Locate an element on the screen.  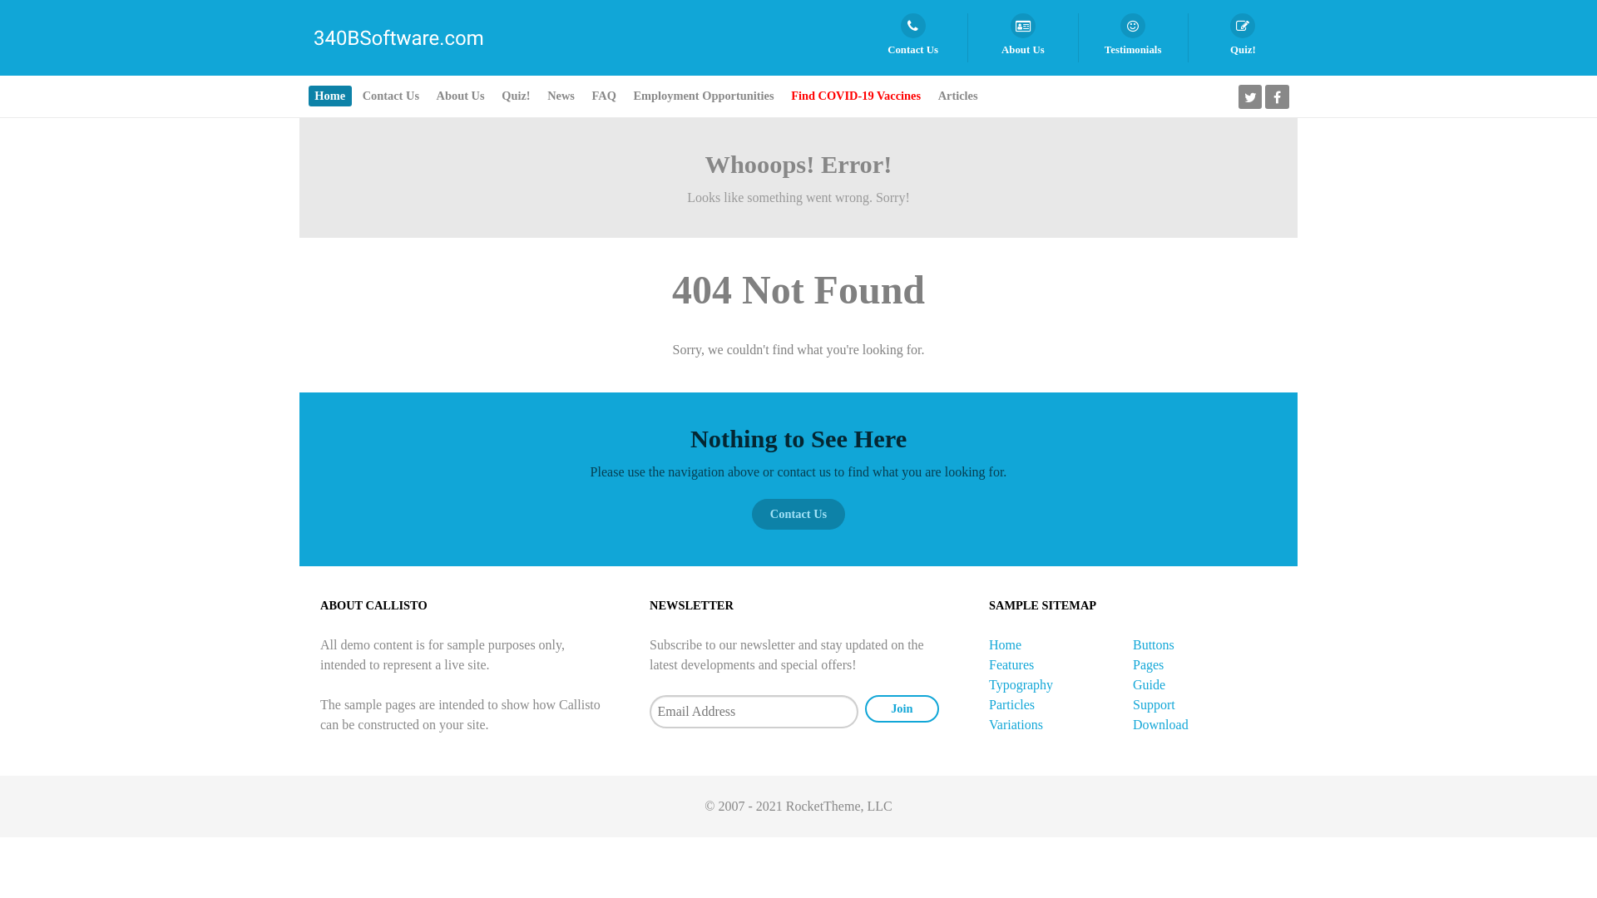
Employment Opportunities is located at coordinates (704, 96).